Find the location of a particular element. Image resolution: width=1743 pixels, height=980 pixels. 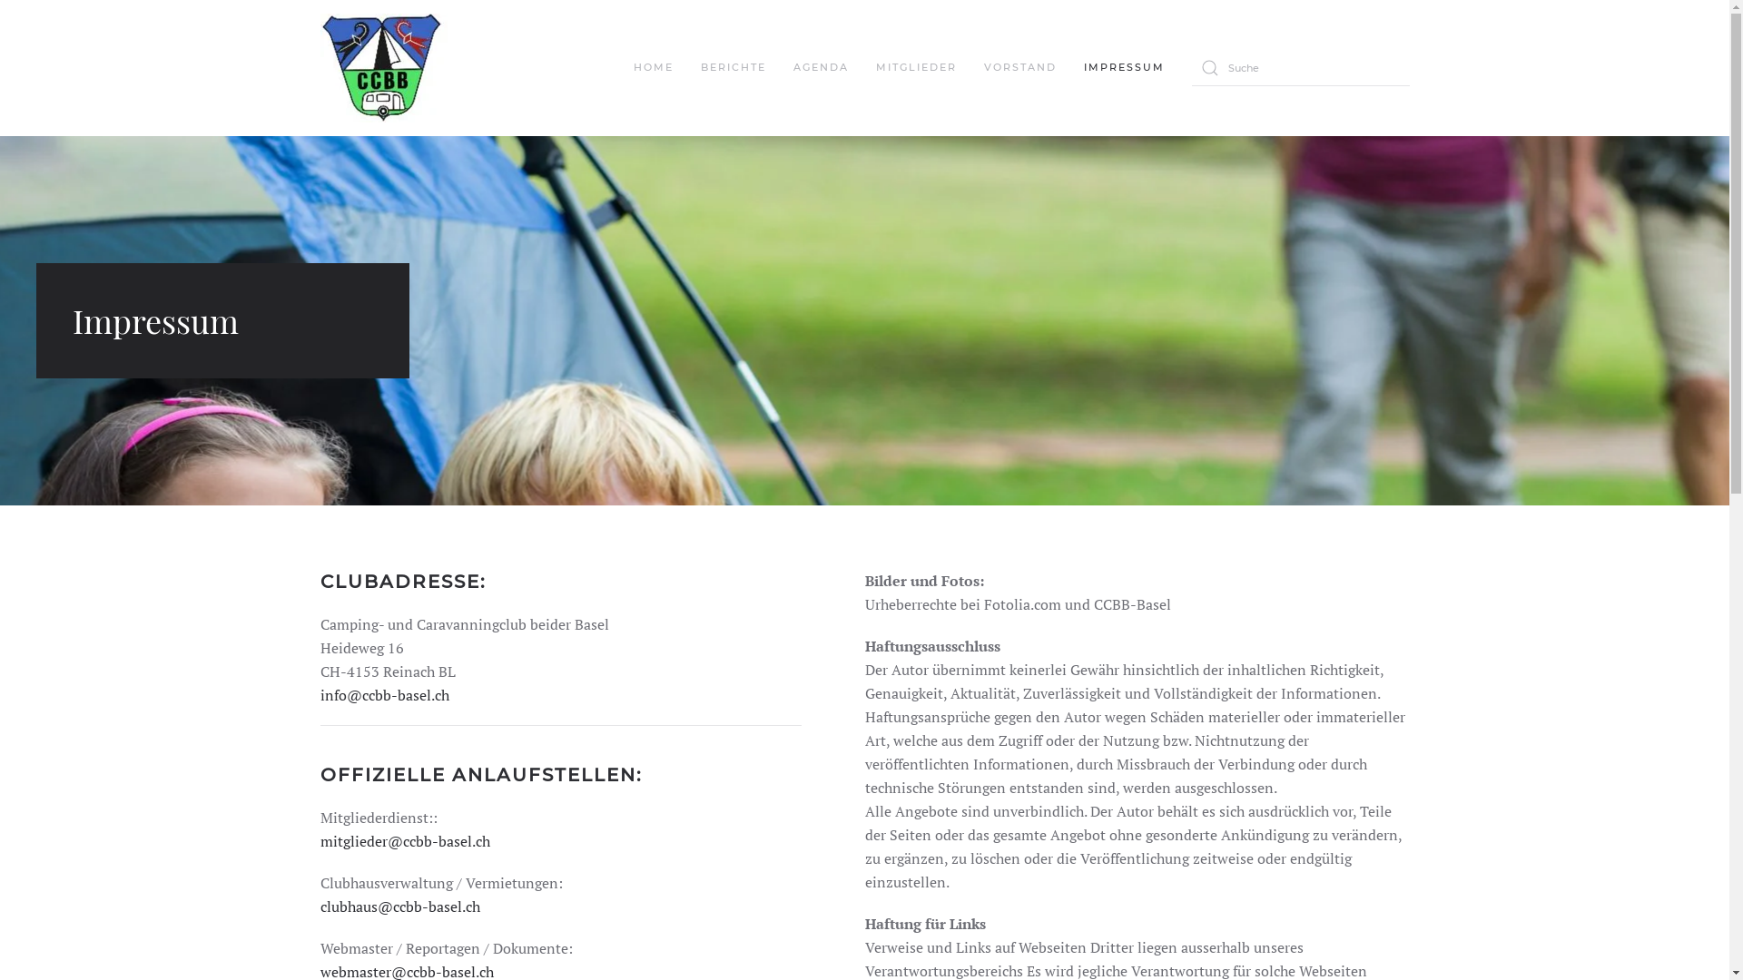

VORSTAND is located at coordinates (1020, 68).